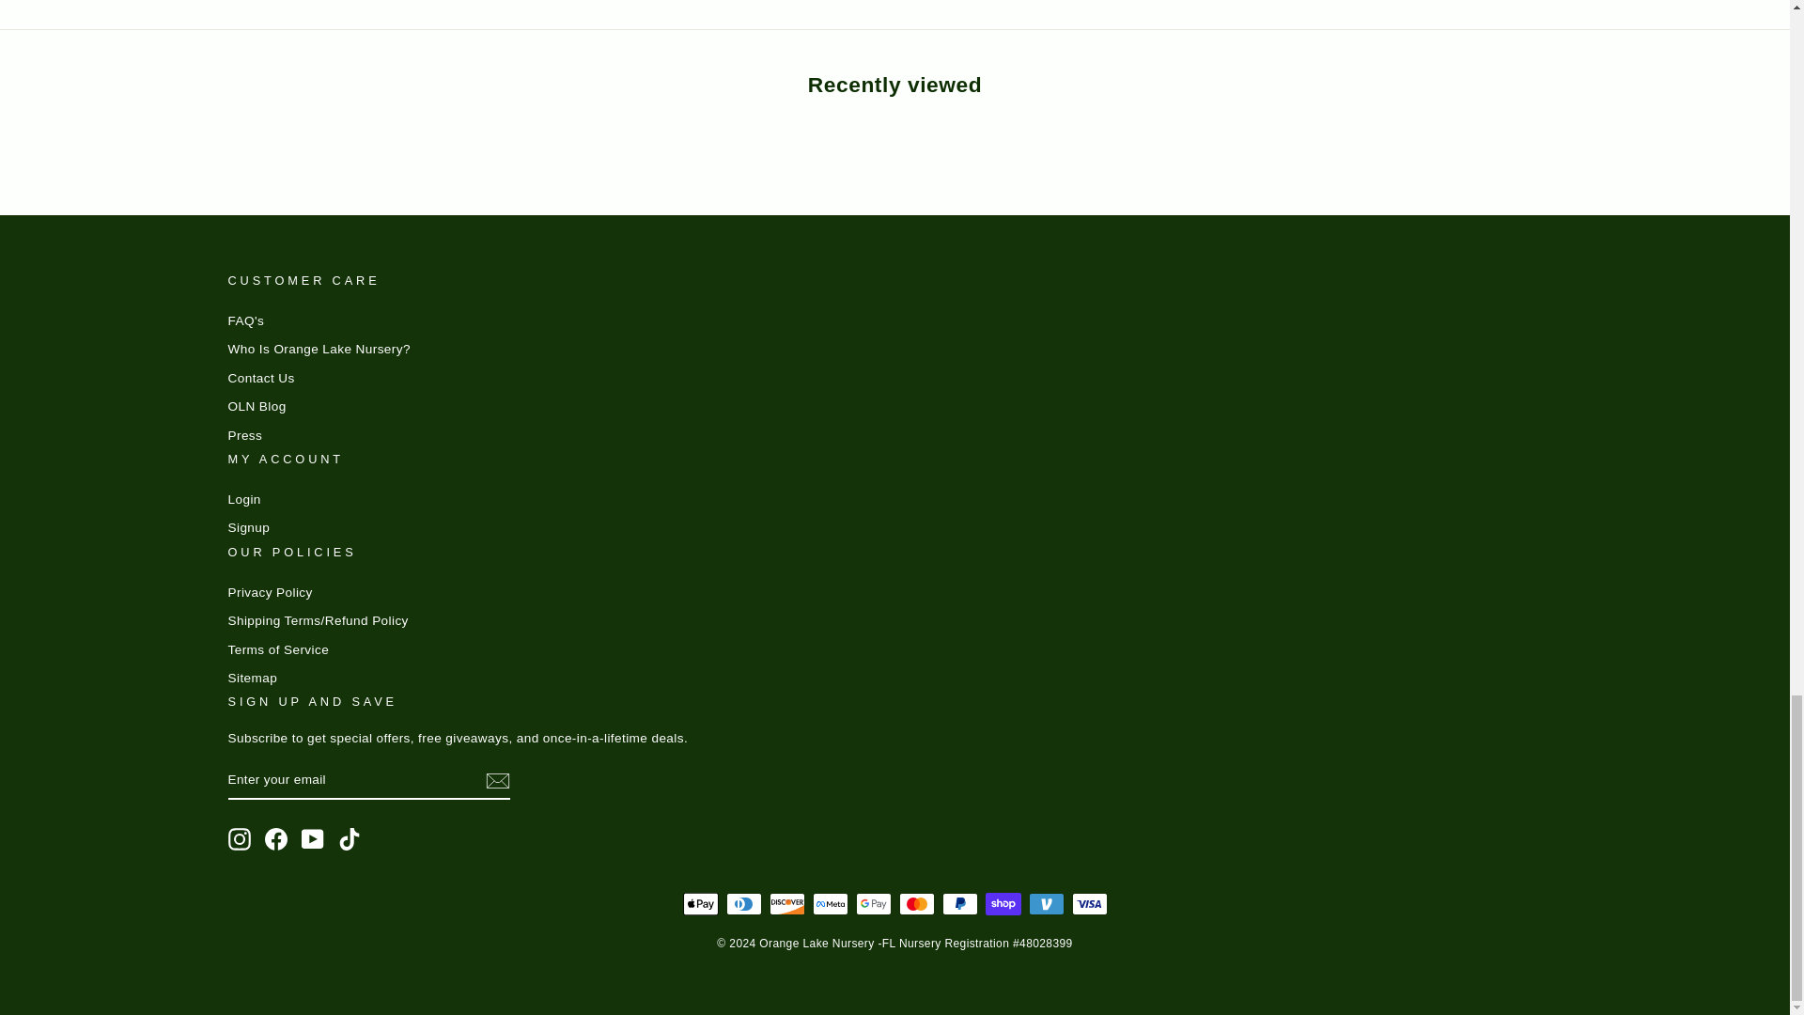 The image size is (1804, 1015). I want to click on Orange Lake Nursery on TikTok, so click(350, 839).